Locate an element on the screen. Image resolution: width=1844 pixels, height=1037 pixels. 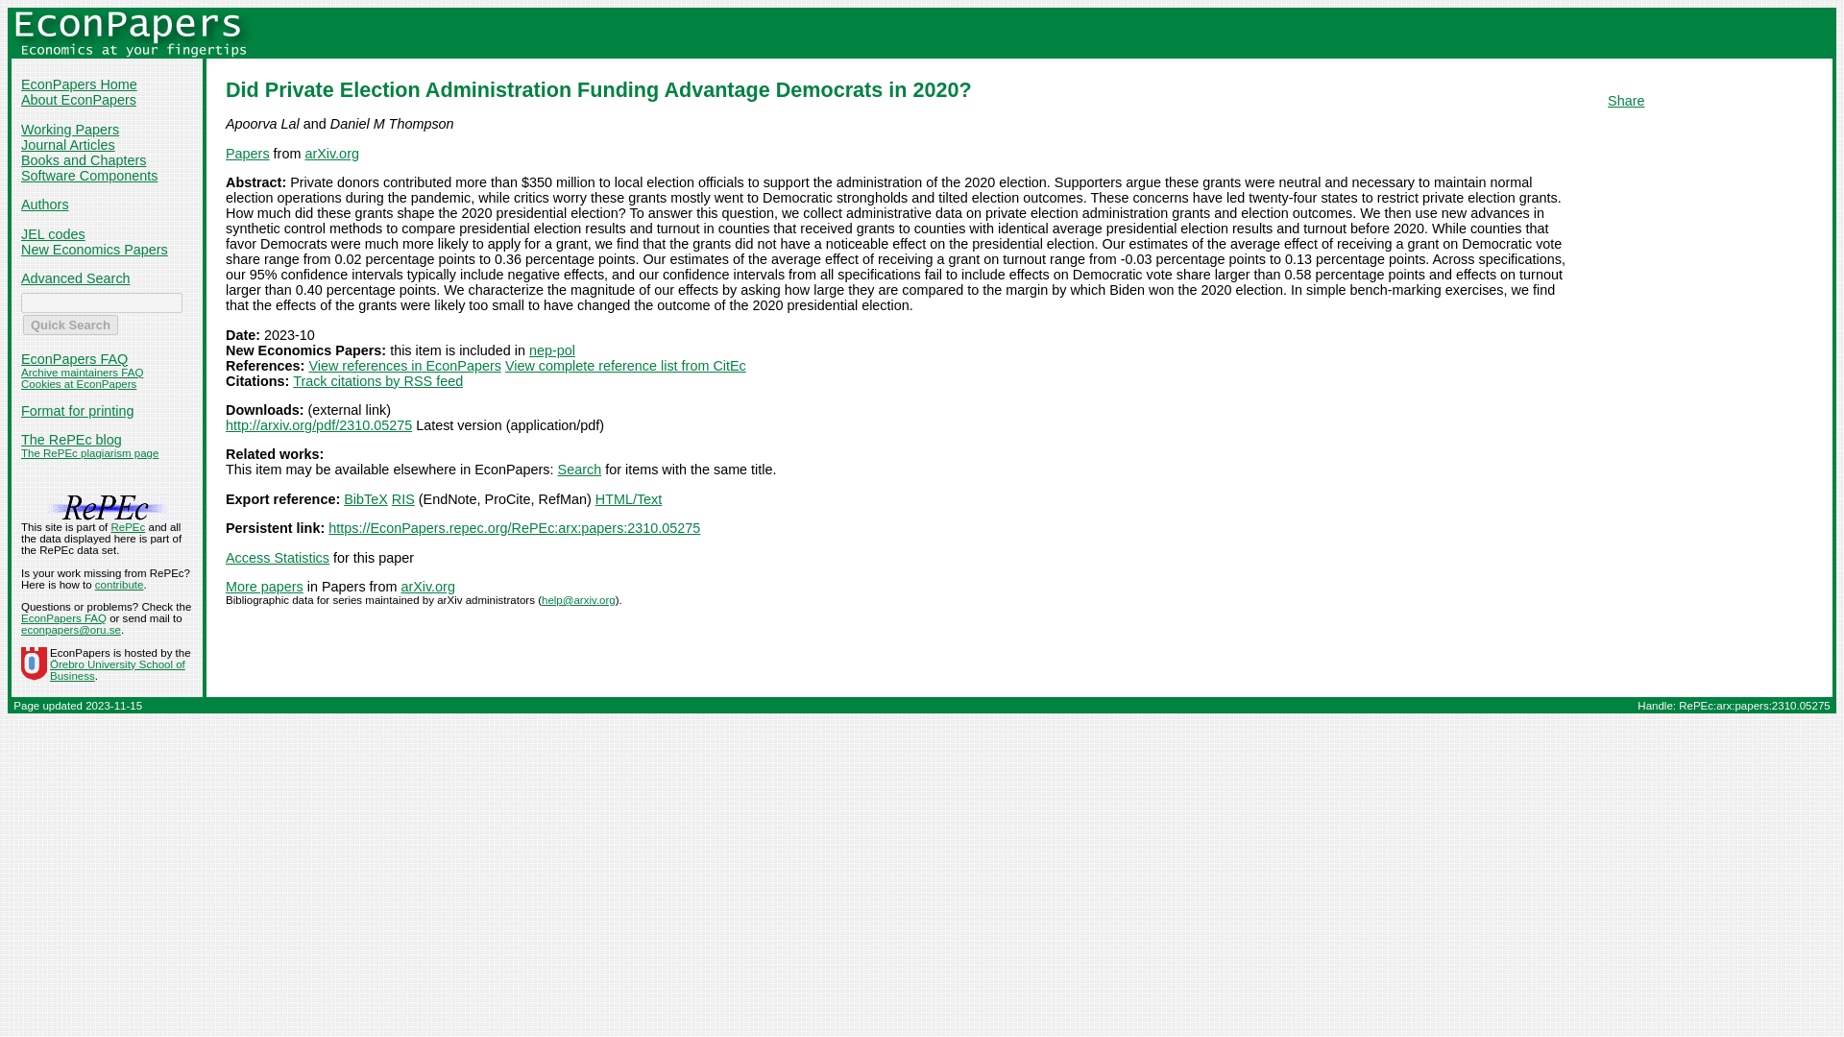
Cookies at EconPapers is located at coordinates (79, 384).